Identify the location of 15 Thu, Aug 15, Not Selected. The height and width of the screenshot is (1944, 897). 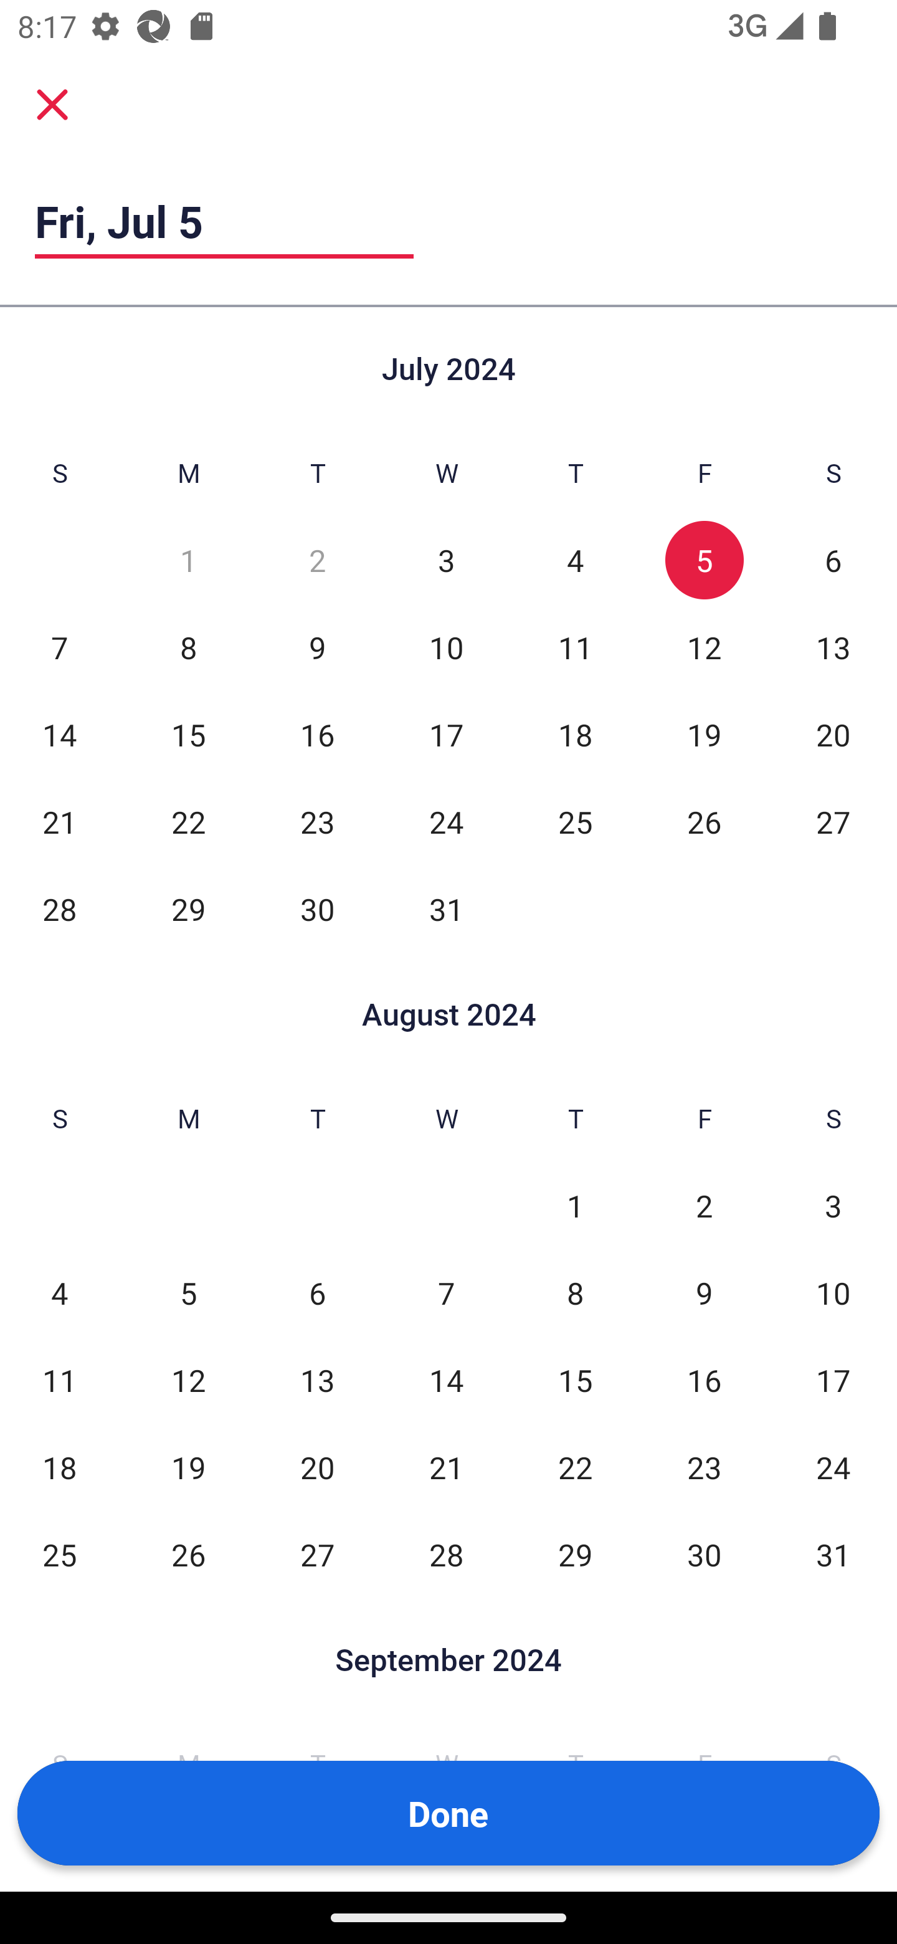
(575, 1379).